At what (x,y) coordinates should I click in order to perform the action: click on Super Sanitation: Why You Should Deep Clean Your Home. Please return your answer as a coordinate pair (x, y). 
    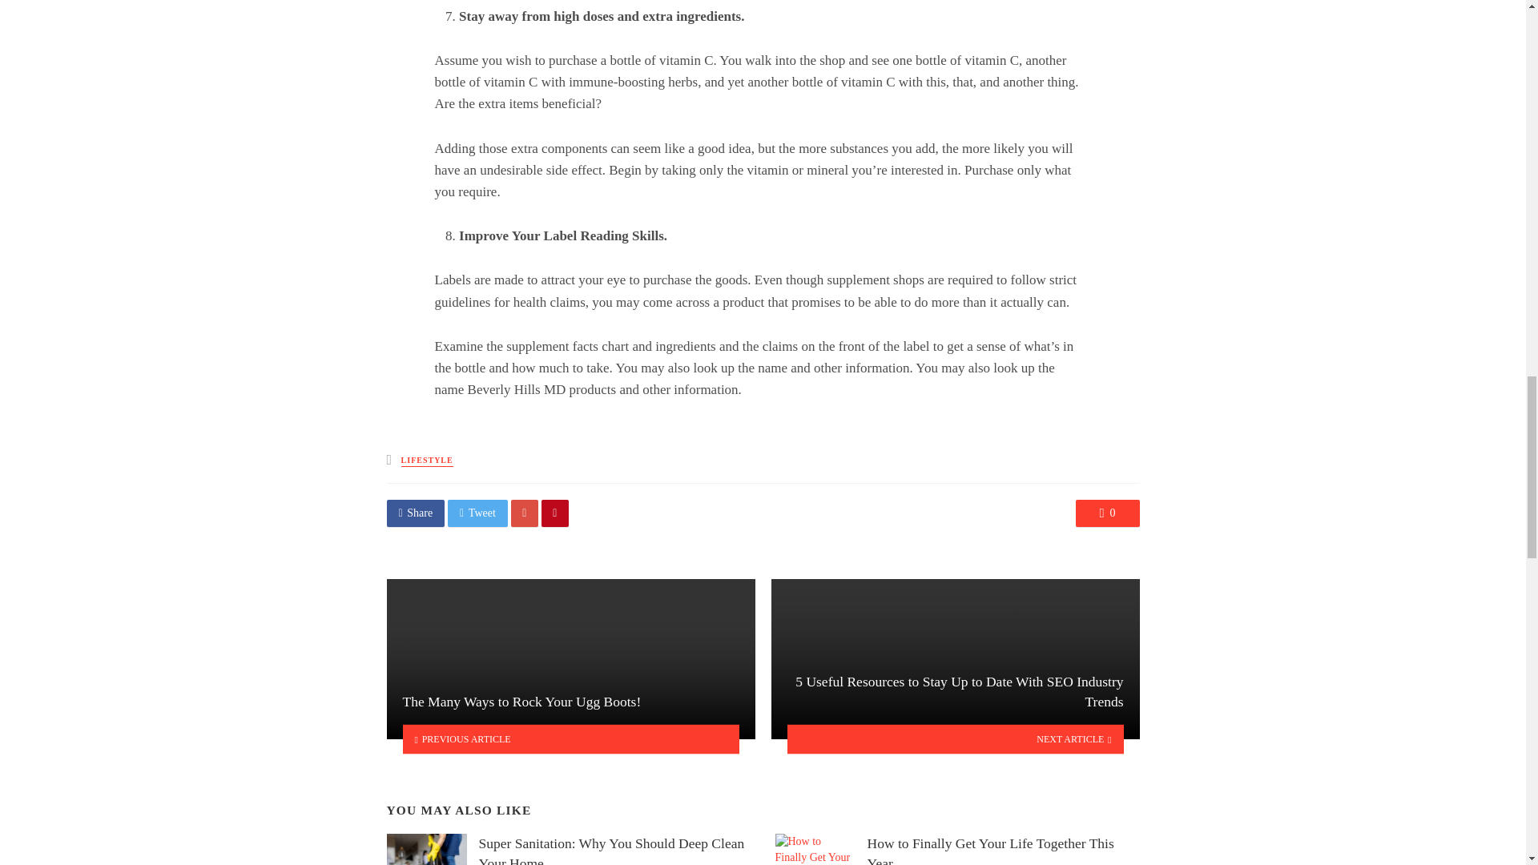
    Looking at the image, I should click on (615, 849).